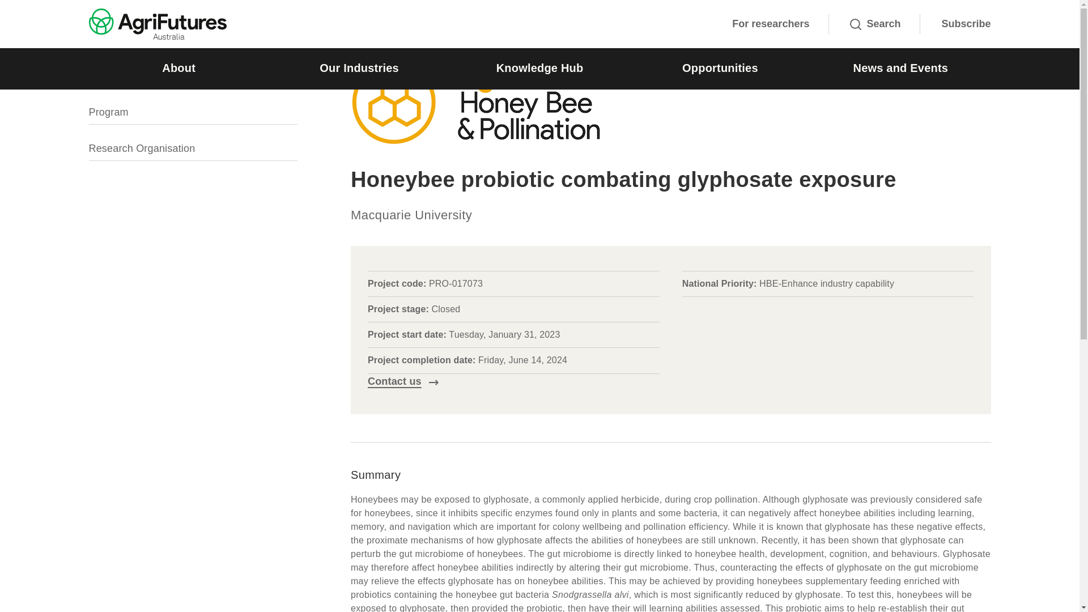  What do you see at coordinates (771, 24) in the screenshot?
I see `For researchers` at bounding box center [771, 24].